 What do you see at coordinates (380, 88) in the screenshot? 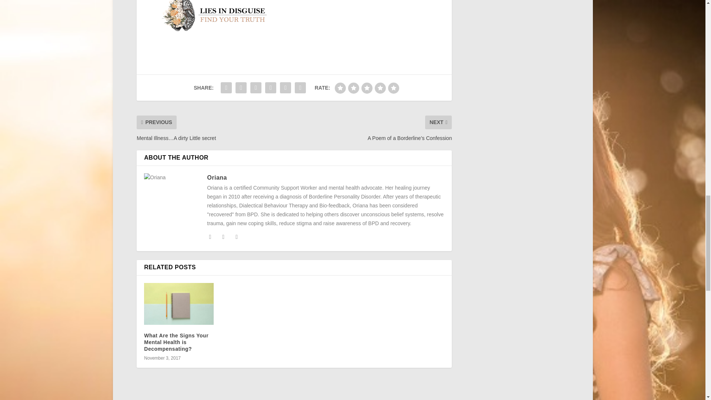
I see `good` at bounding box center [380, 88].